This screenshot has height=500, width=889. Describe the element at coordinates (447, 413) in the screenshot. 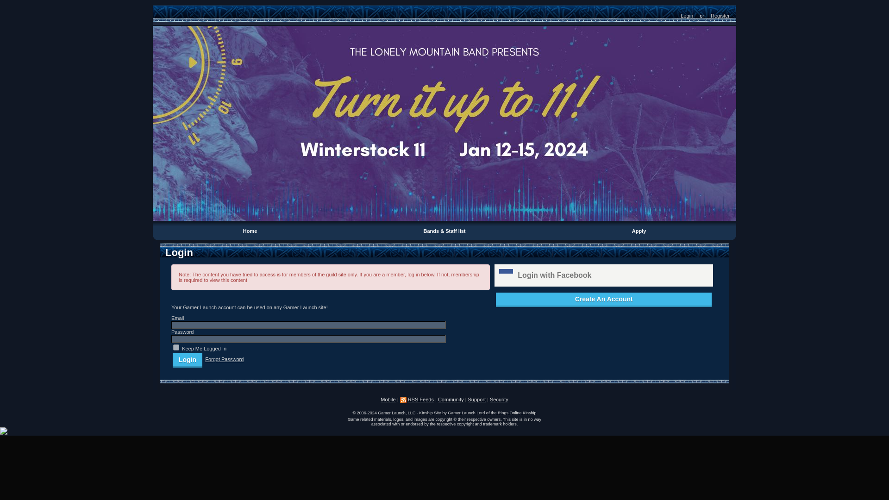

I see `Kinship Site by Gamer Launch` at that location.